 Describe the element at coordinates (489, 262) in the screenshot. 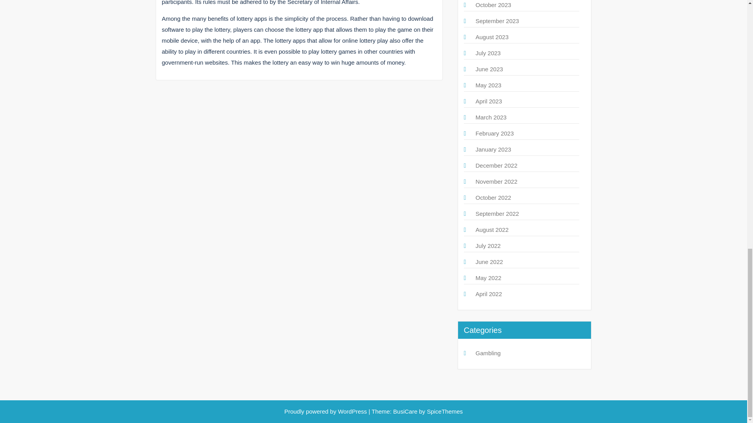

I see `June 2022` at that location.